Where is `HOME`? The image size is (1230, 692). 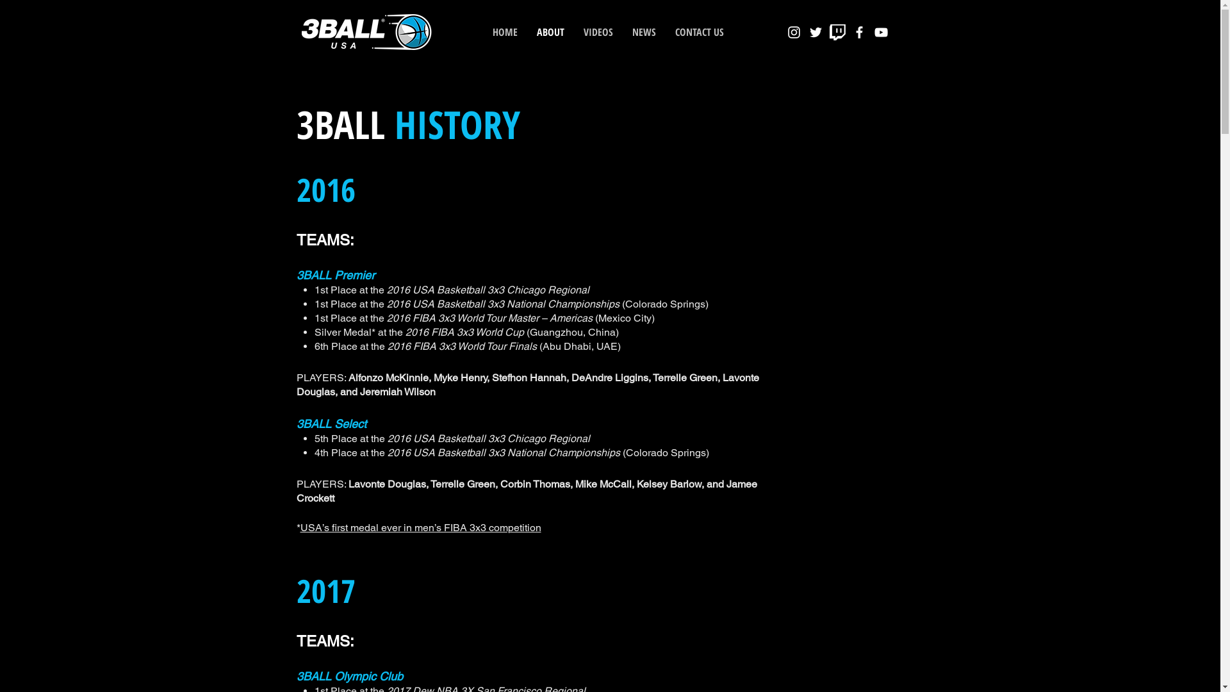 HOME is located at coordinates (505, 32).